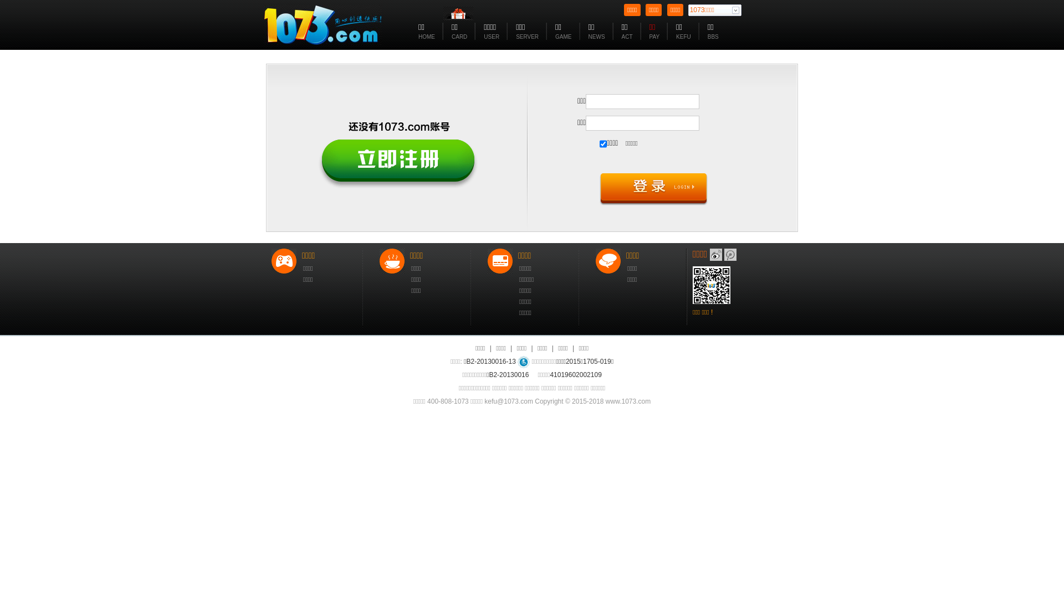 This screenshot has height=598, width=1064. Describe the element at coordinates (575, 375) in the screenshot. I see `41019602002109` at that location.